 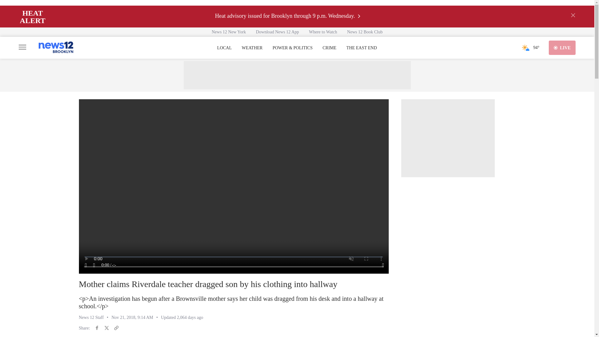 What do you see at coordinates (525, 47) in the screenshot?
I see `Fair or Mostly Sunny` at bounding box center [525, 47].